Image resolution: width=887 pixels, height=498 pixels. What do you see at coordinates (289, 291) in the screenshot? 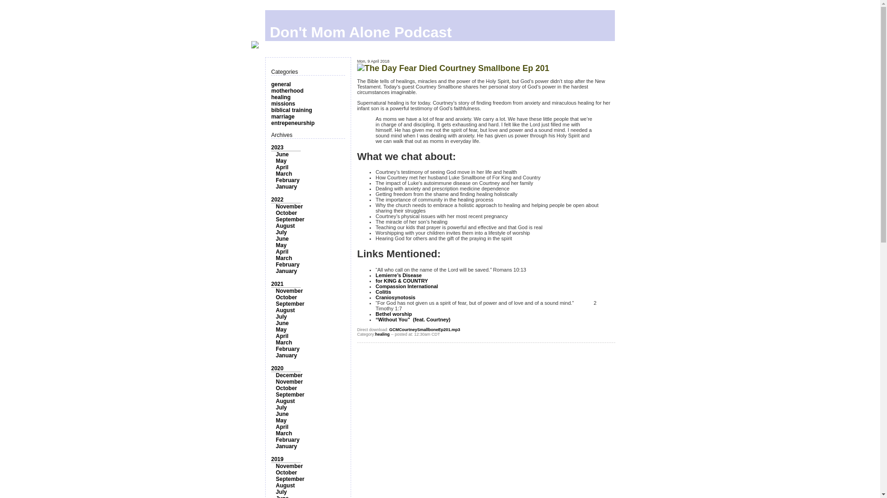
I see `November` at bounding box center [289, 291].